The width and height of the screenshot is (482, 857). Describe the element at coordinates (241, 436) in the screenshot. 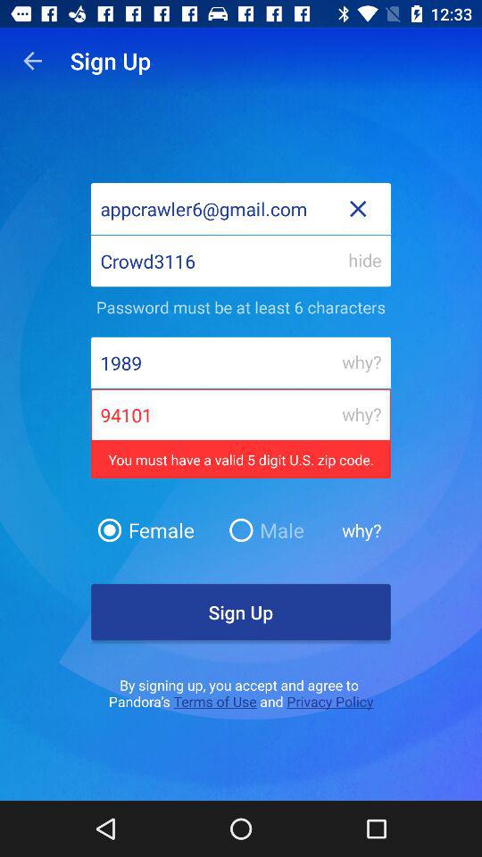

I see `click on the option which says 94101` at that location.